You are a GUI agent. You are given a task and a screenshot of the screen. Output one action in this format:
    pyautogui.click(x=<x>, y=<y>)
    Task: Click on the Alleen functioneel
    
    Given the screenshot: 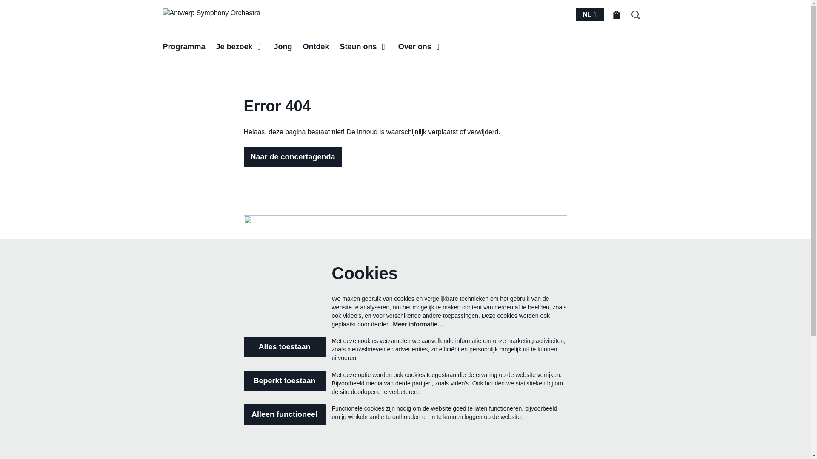 What is the action you would take?
    pyautogui.click(x=284, y=415)
    